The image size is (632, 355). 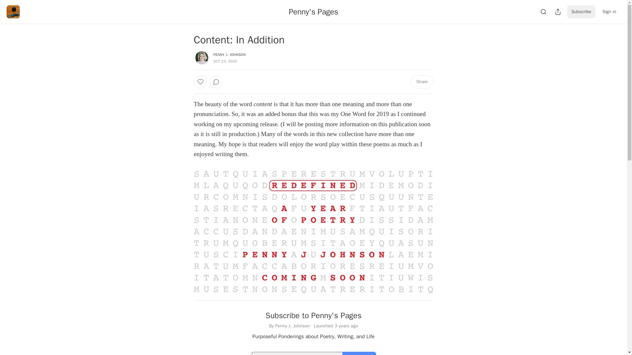 What do you see at coordinates (359, 353) in the screenshot?
I see `Subscribe` at bounding box center [359, 353].